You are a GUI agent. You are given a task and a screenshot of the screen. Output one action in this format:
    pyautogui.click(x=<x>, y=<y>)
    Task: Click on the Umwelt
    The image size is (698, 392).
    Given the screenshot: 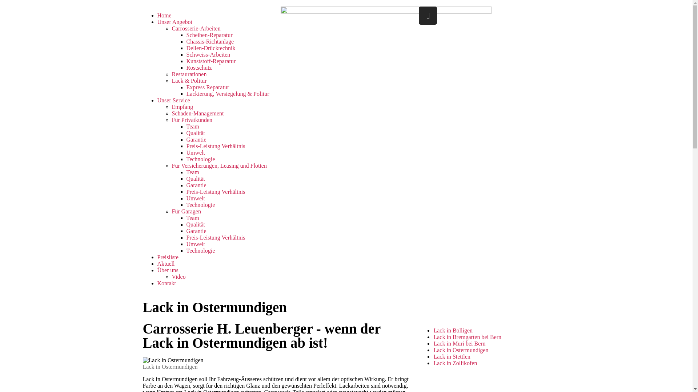 What is the action you would take?
    pyautogui.click(x=196, y=152)
    